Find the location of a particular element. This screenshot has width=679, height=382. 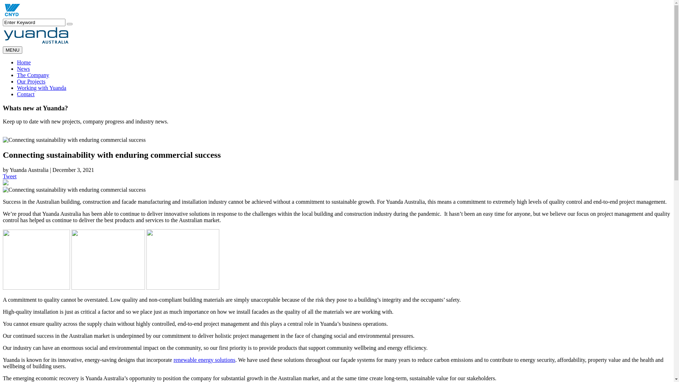

News is located at coordinates (23, 69).